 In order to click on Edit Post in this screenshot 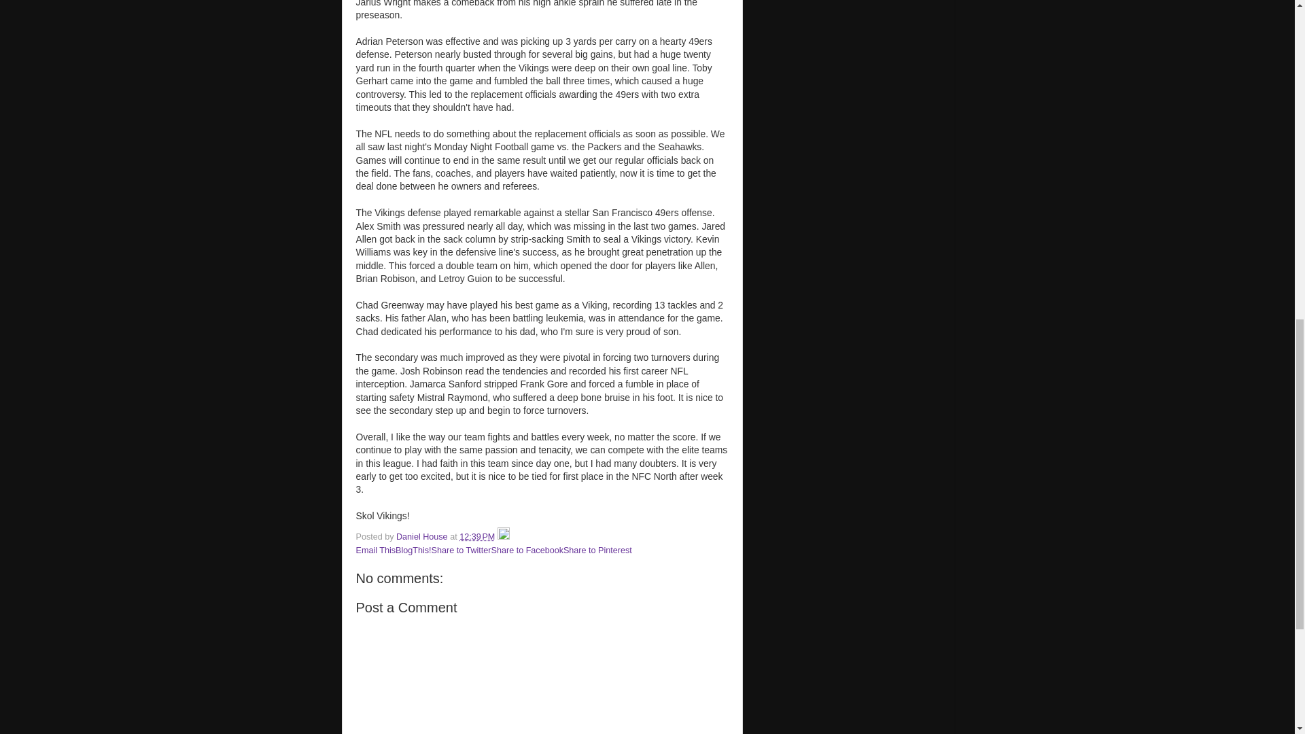, I will do `click(503, 537)`.